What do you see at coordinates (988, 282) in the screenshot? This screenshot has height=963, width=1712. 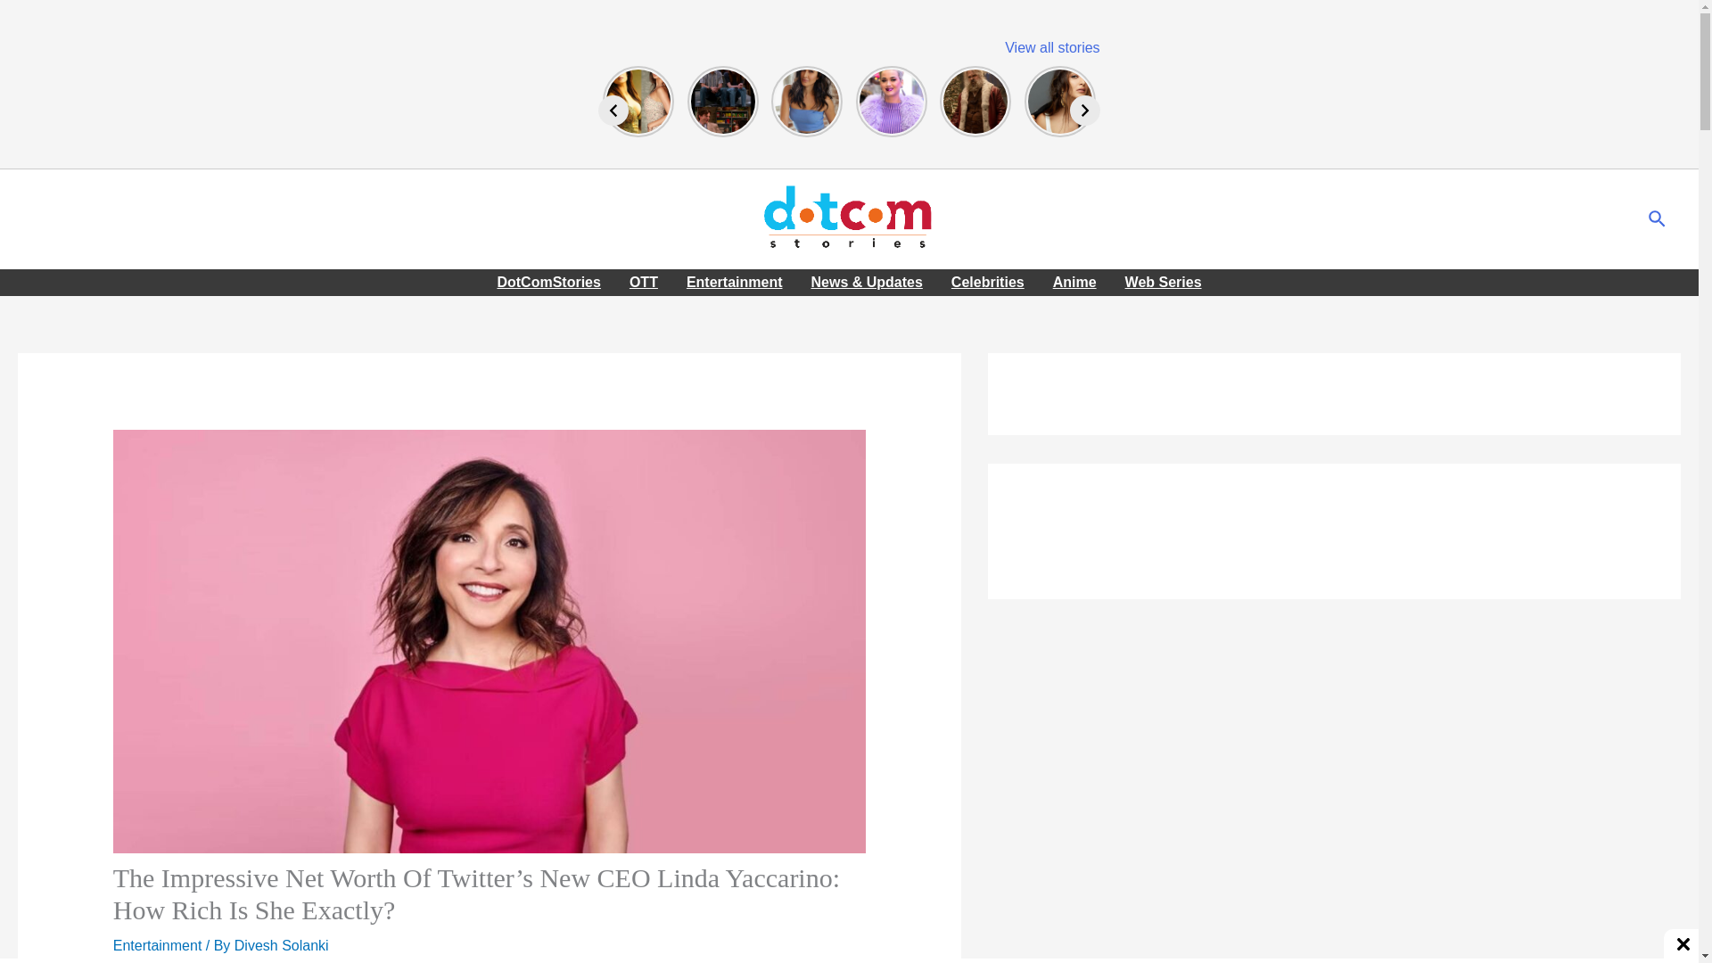 I see `Celebrities` at bounding box center [988, 282].